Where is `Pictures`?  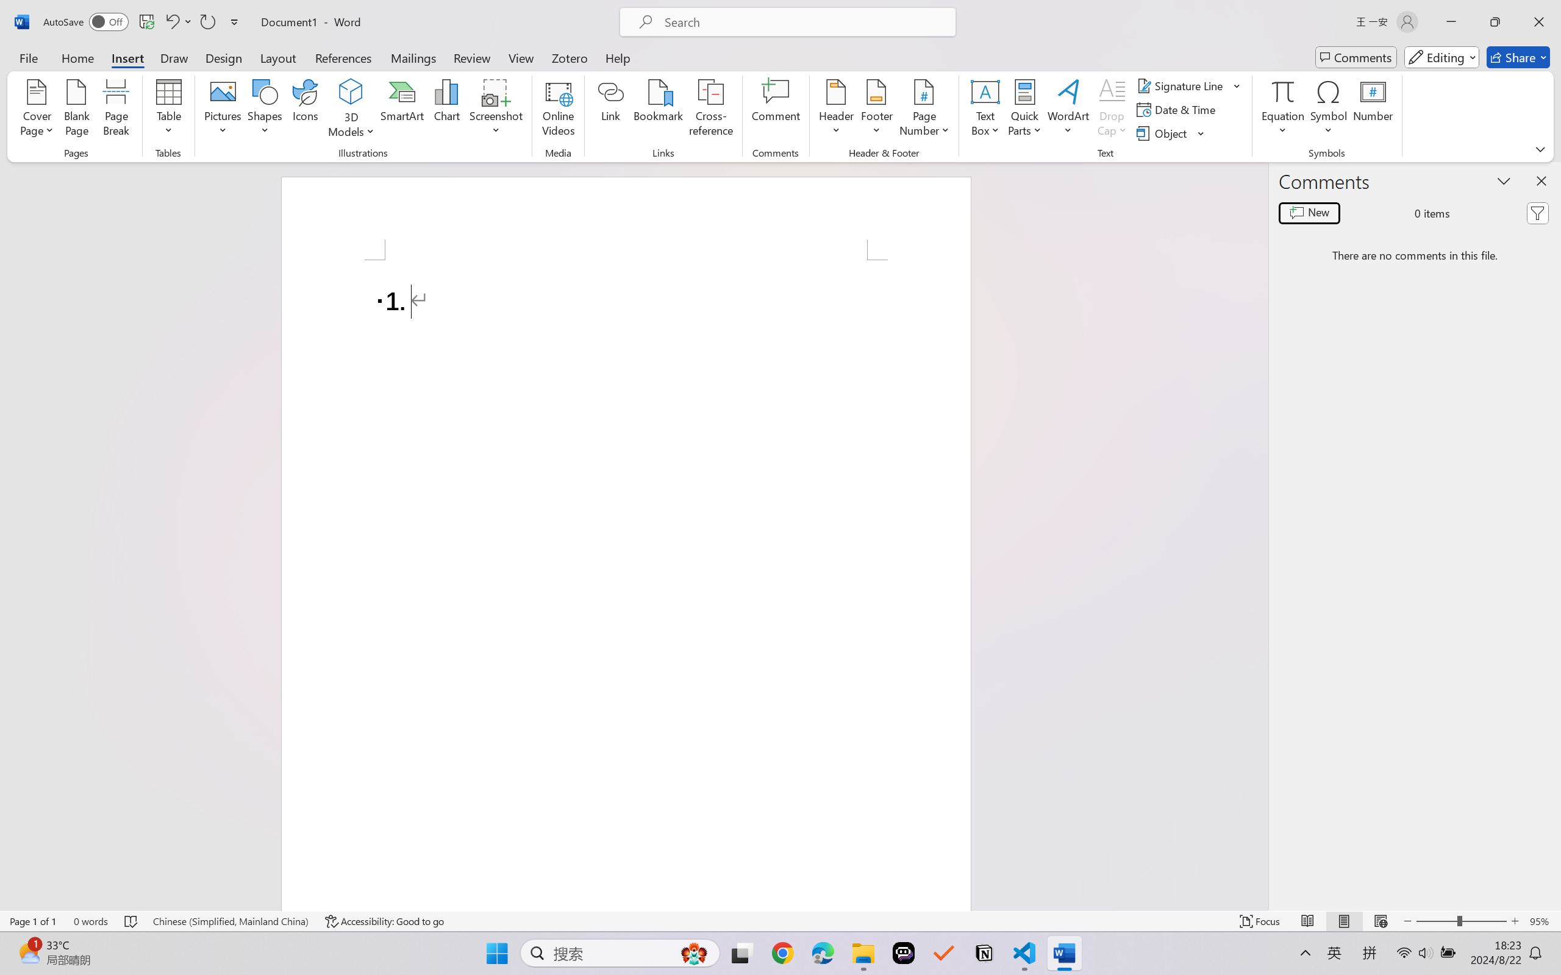
Pictures is located at coordinates (223, 110).